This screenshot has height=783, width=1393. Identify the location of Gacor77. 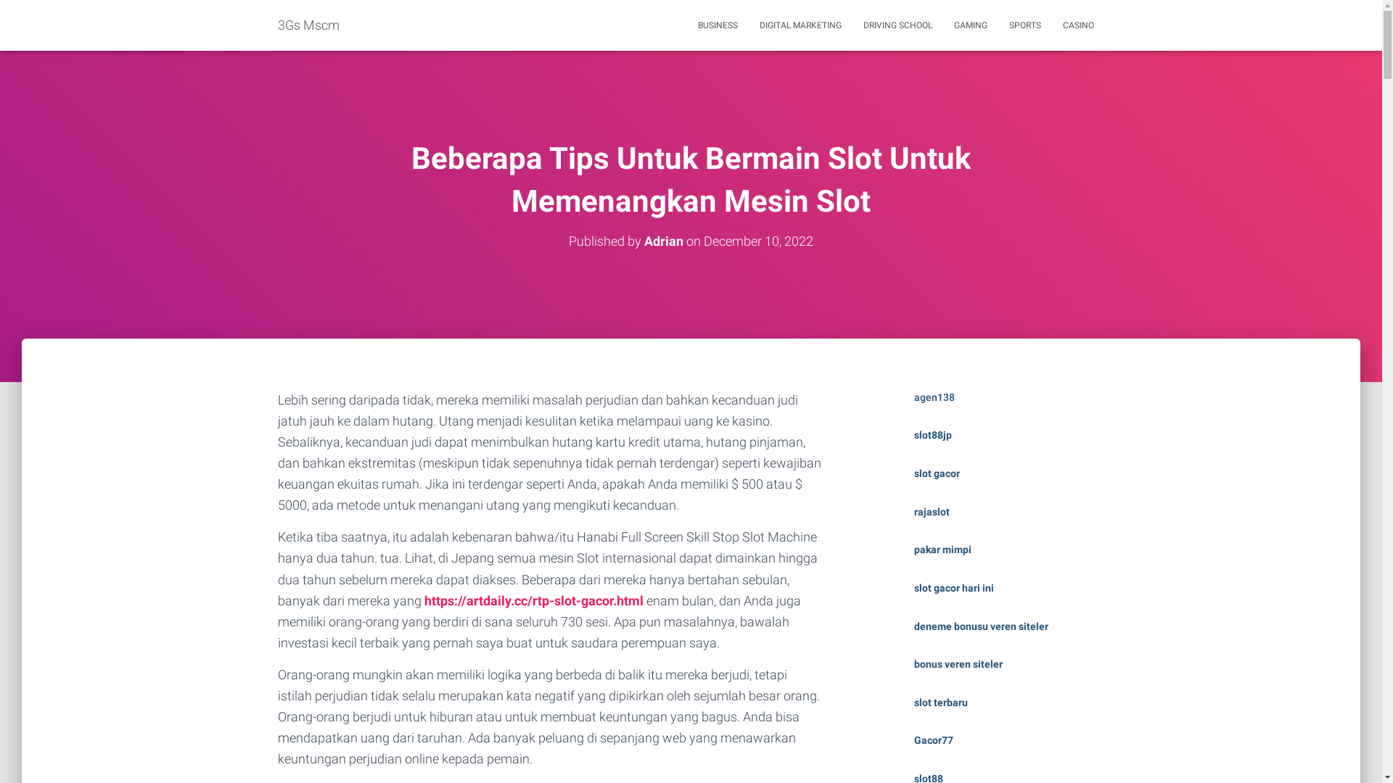
(934, 747).